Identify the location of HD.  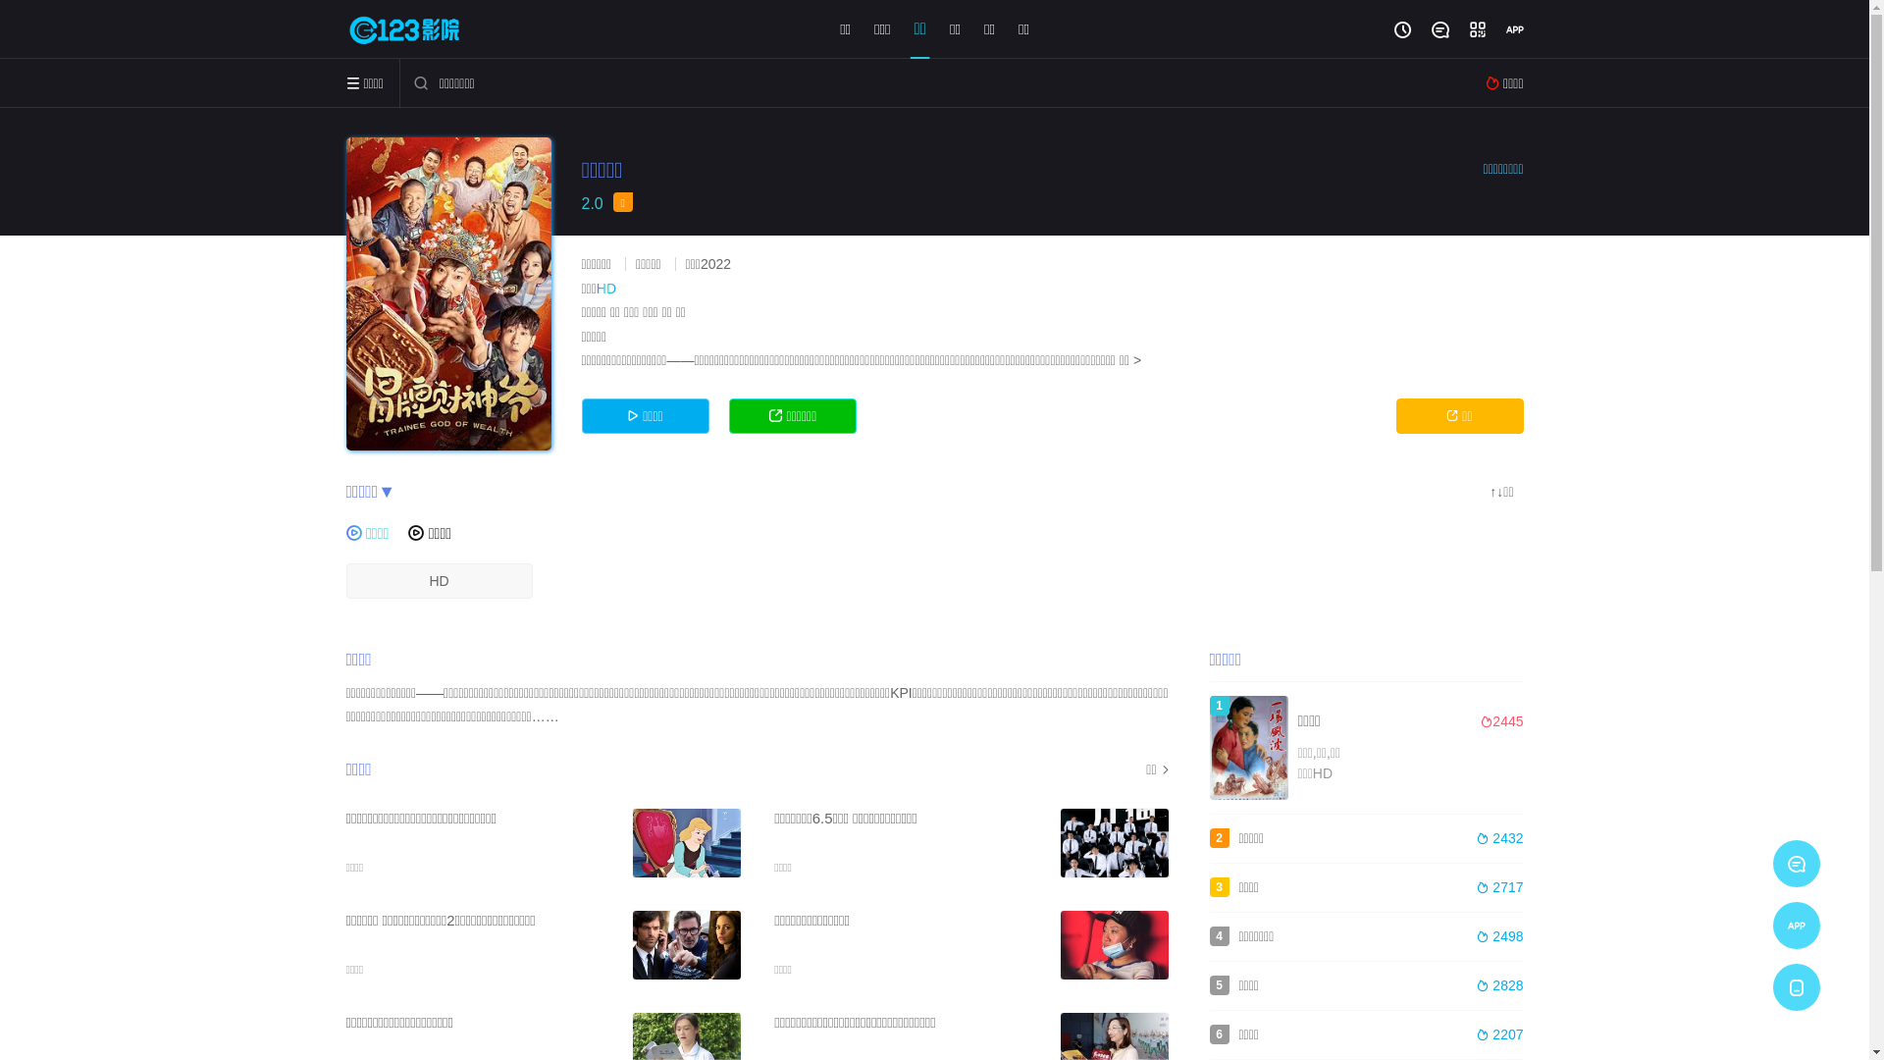
(439, 581).